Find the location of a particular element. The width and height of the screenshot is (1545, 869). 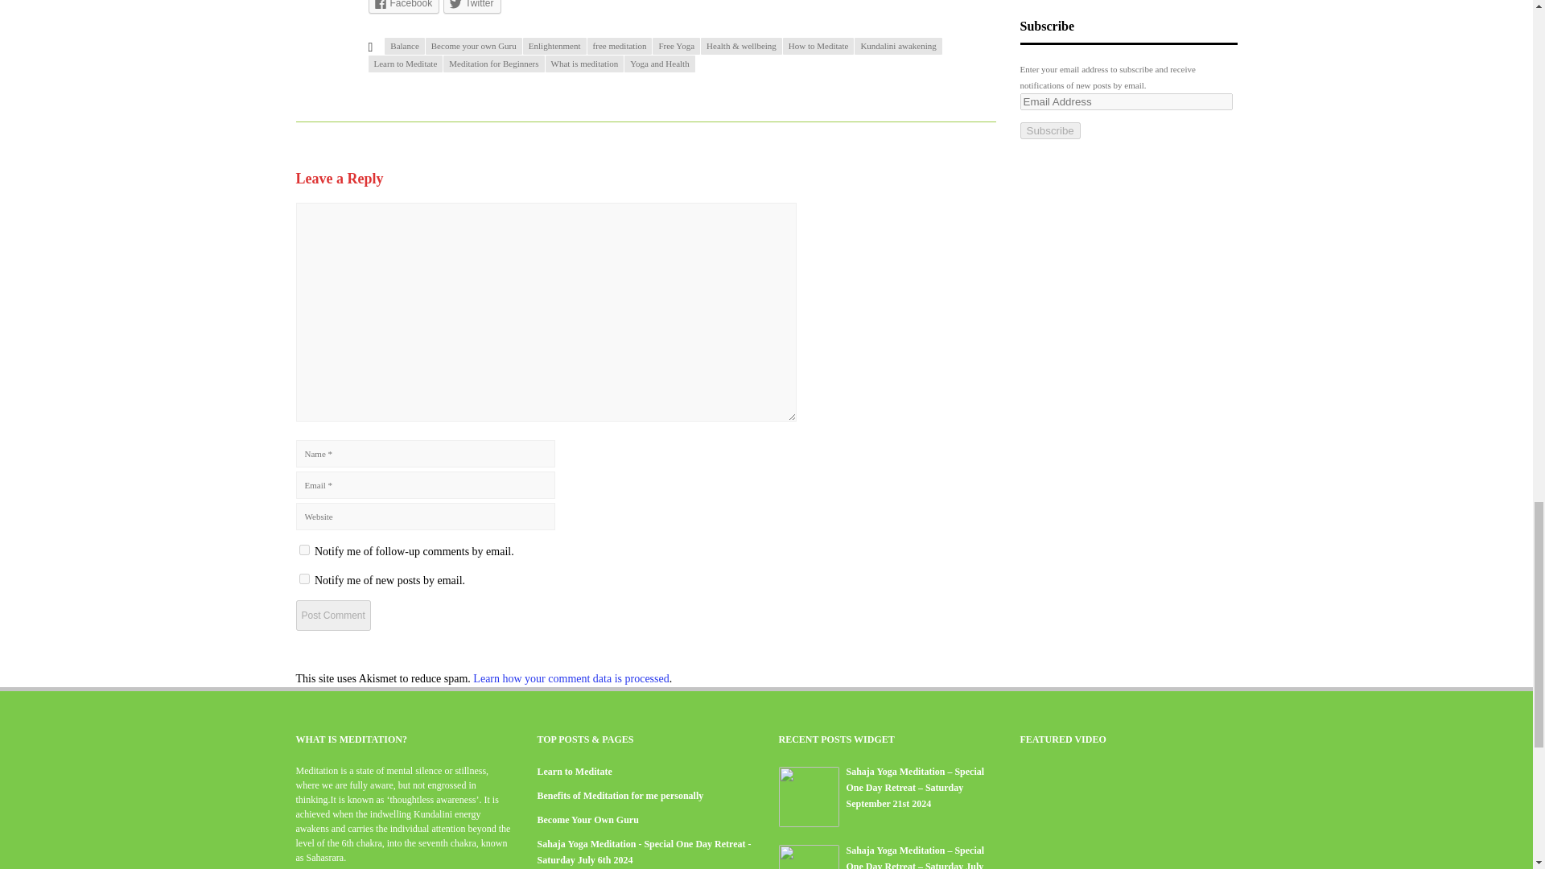

Click to share on Facebook is located at coordinates (404, 6).